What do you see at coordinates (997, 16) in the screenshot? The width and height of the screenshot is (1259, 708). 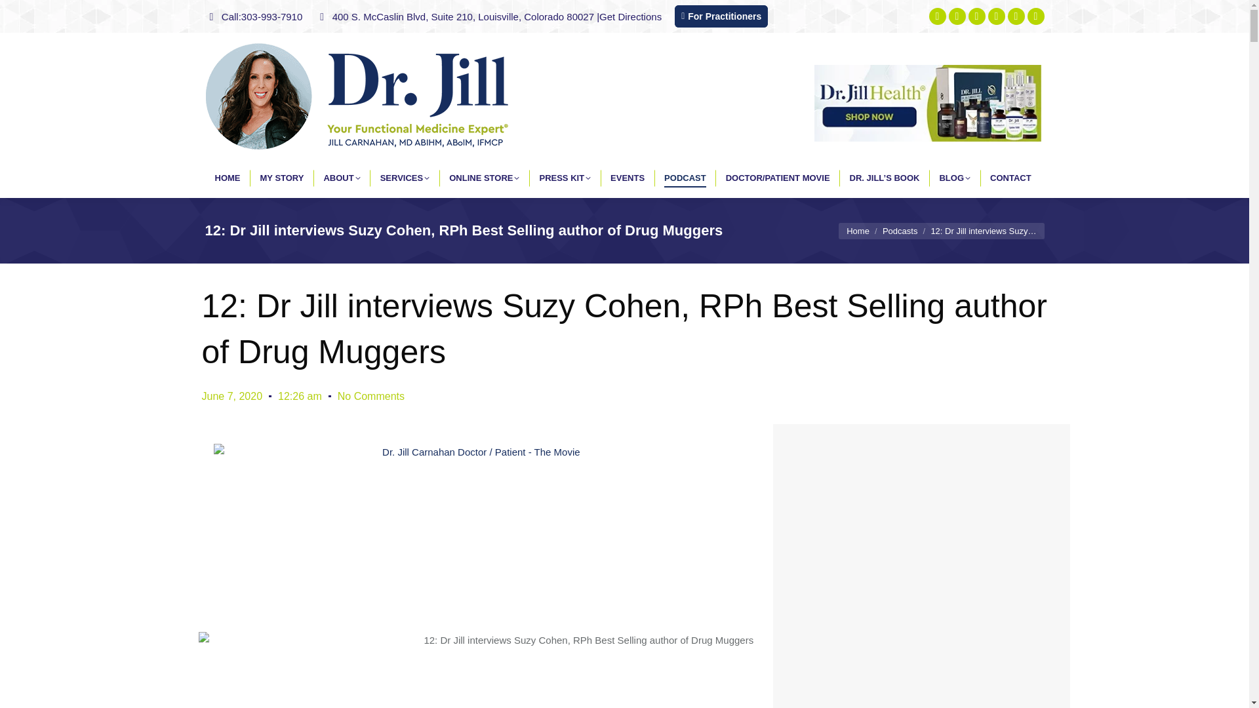 I see `YouTube page opens in new window` at bounding box center [997, 16].